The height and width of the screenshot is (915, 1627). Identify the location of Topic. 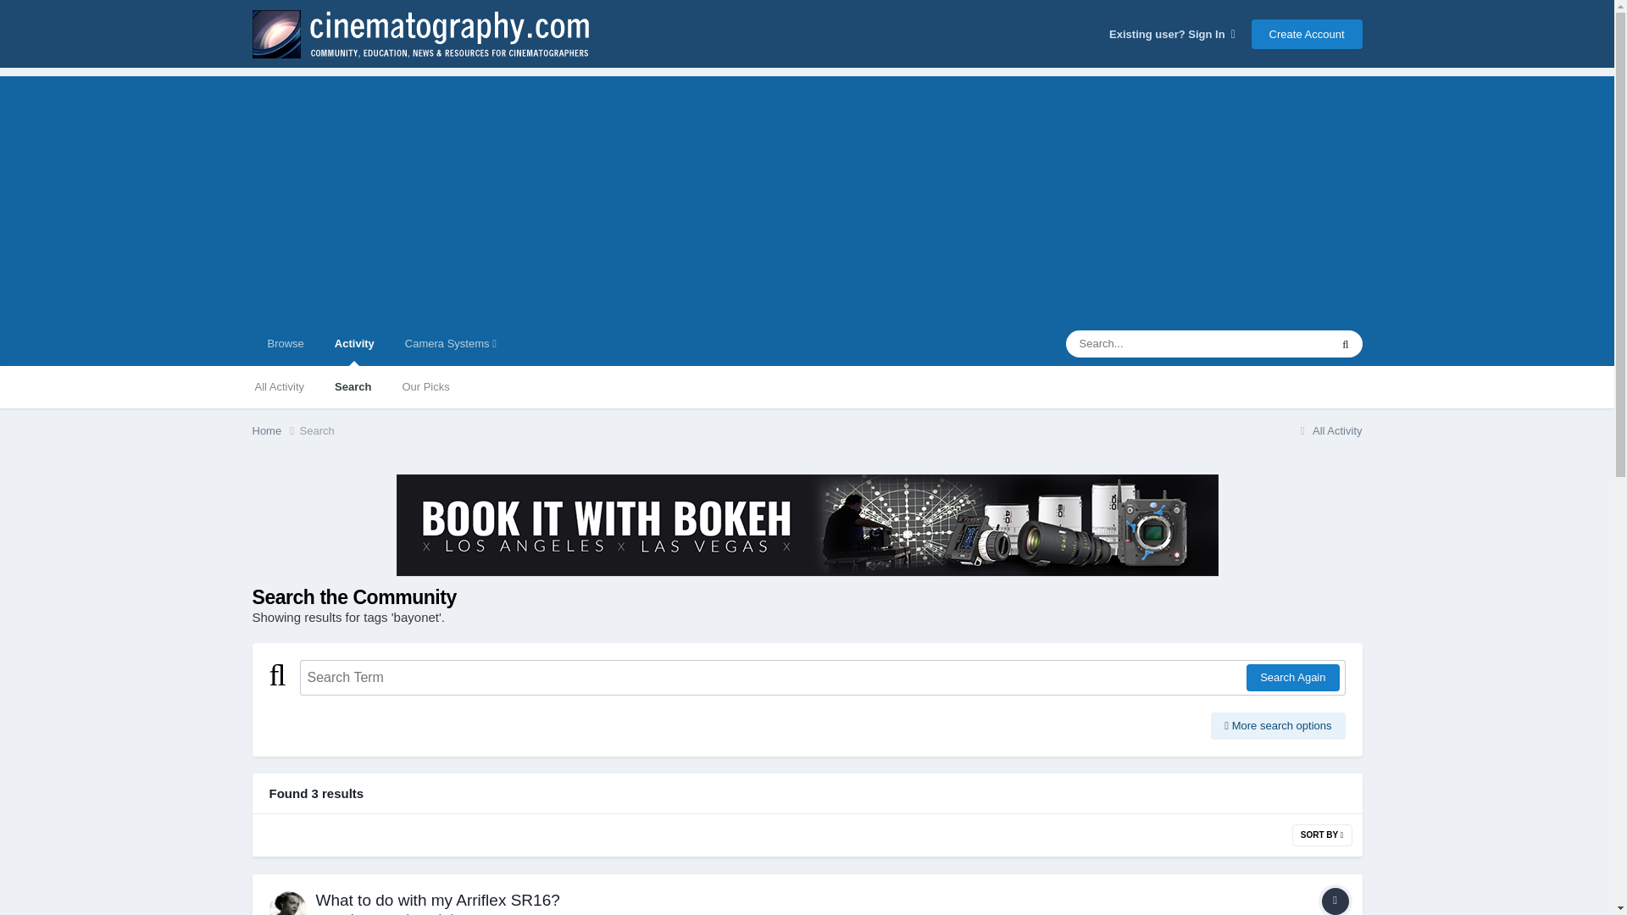
(1335, 901).